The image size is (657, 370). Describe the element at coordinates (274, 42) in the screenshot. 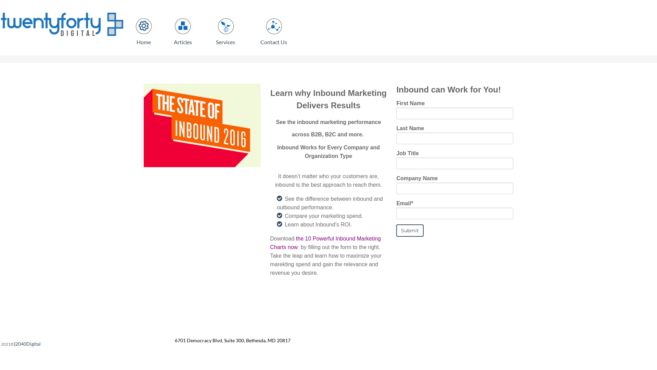

I see `Contact Us` at that location.